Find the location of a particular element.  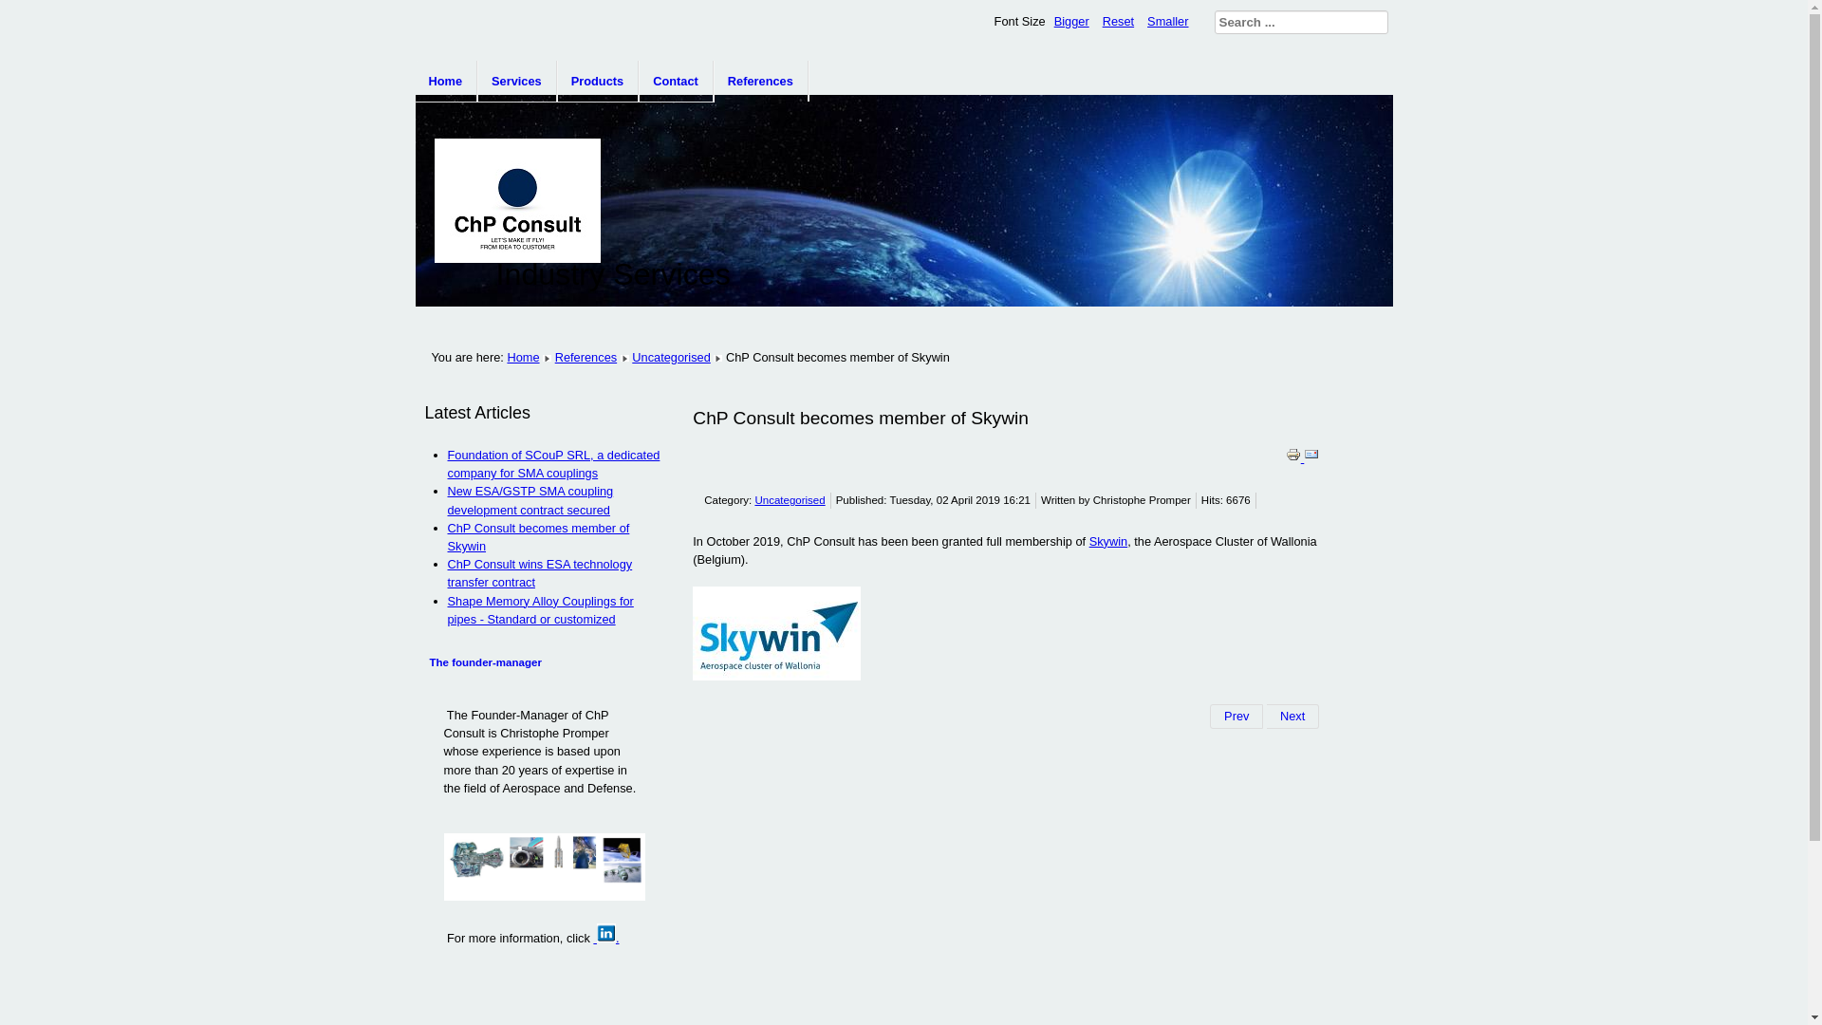

Reset is located at coordinates (1118, 21).